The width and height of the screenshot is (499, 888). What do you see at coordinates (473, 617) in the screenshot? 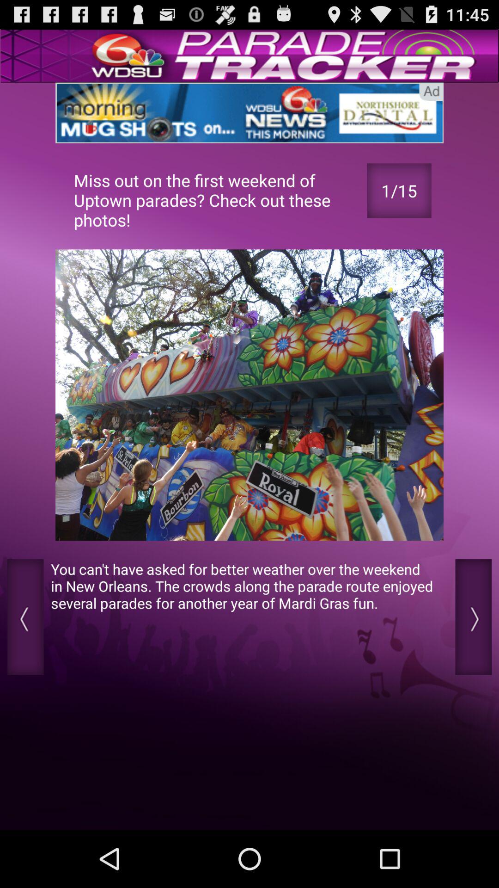
I see `go to next` at bounding box center [473, 617].